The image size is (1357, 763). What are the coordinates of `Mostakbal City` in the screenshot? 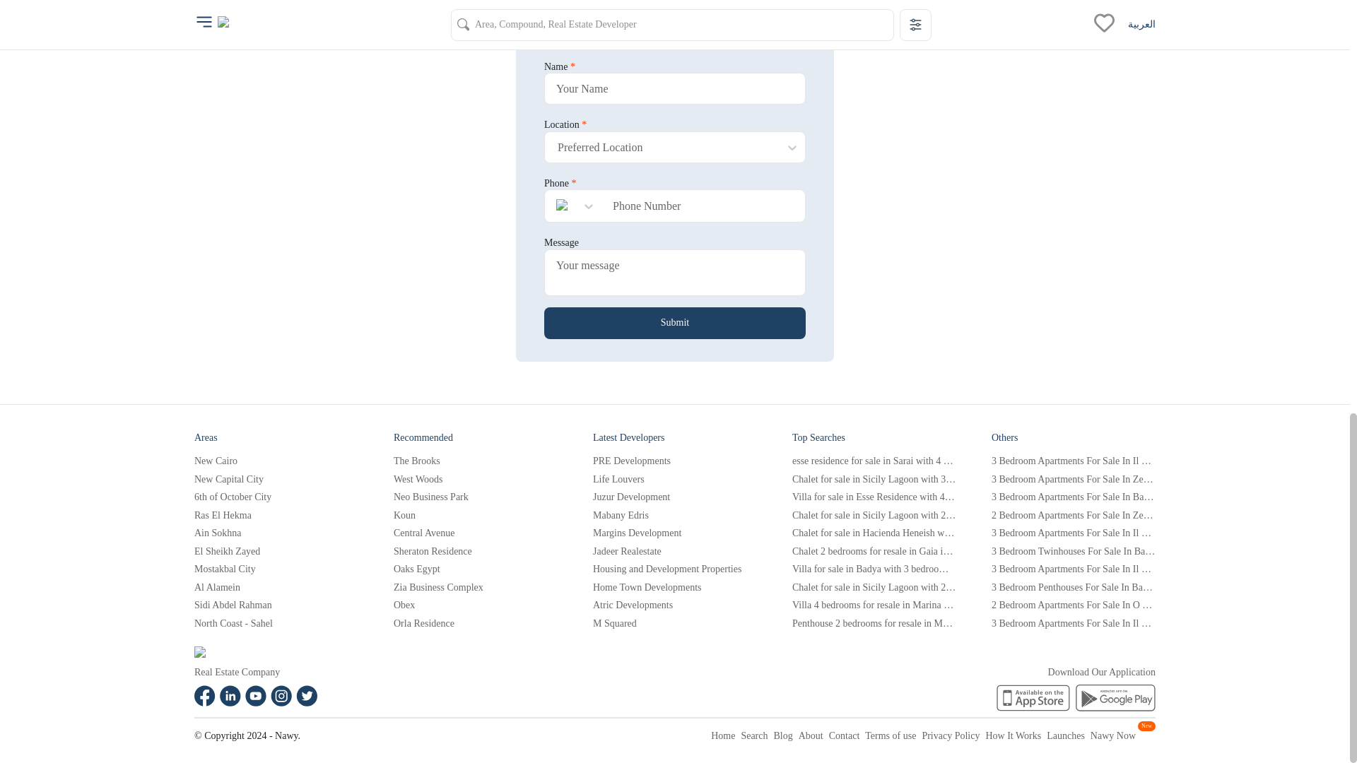 It's located at (276, 569).